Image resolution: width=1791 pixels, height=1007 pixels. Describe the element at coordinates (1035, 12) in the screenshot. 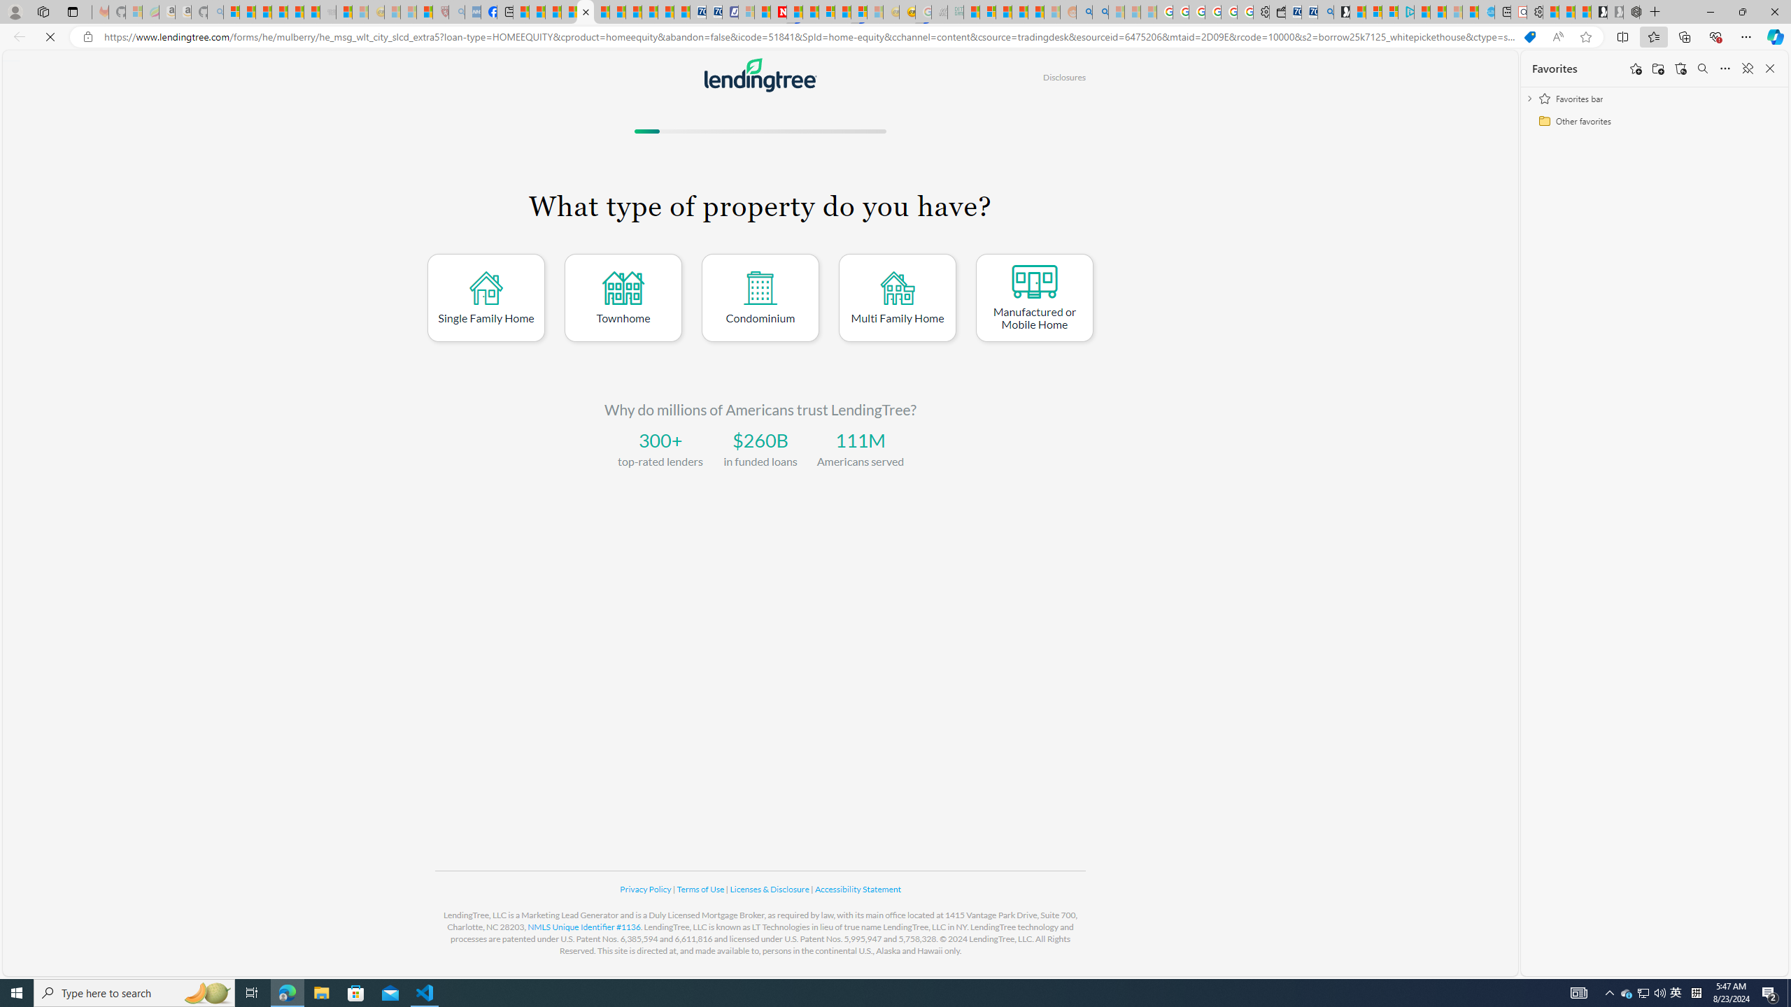

I see `Student Loan Update: Forgiveness Program Ends This Month` at that location.